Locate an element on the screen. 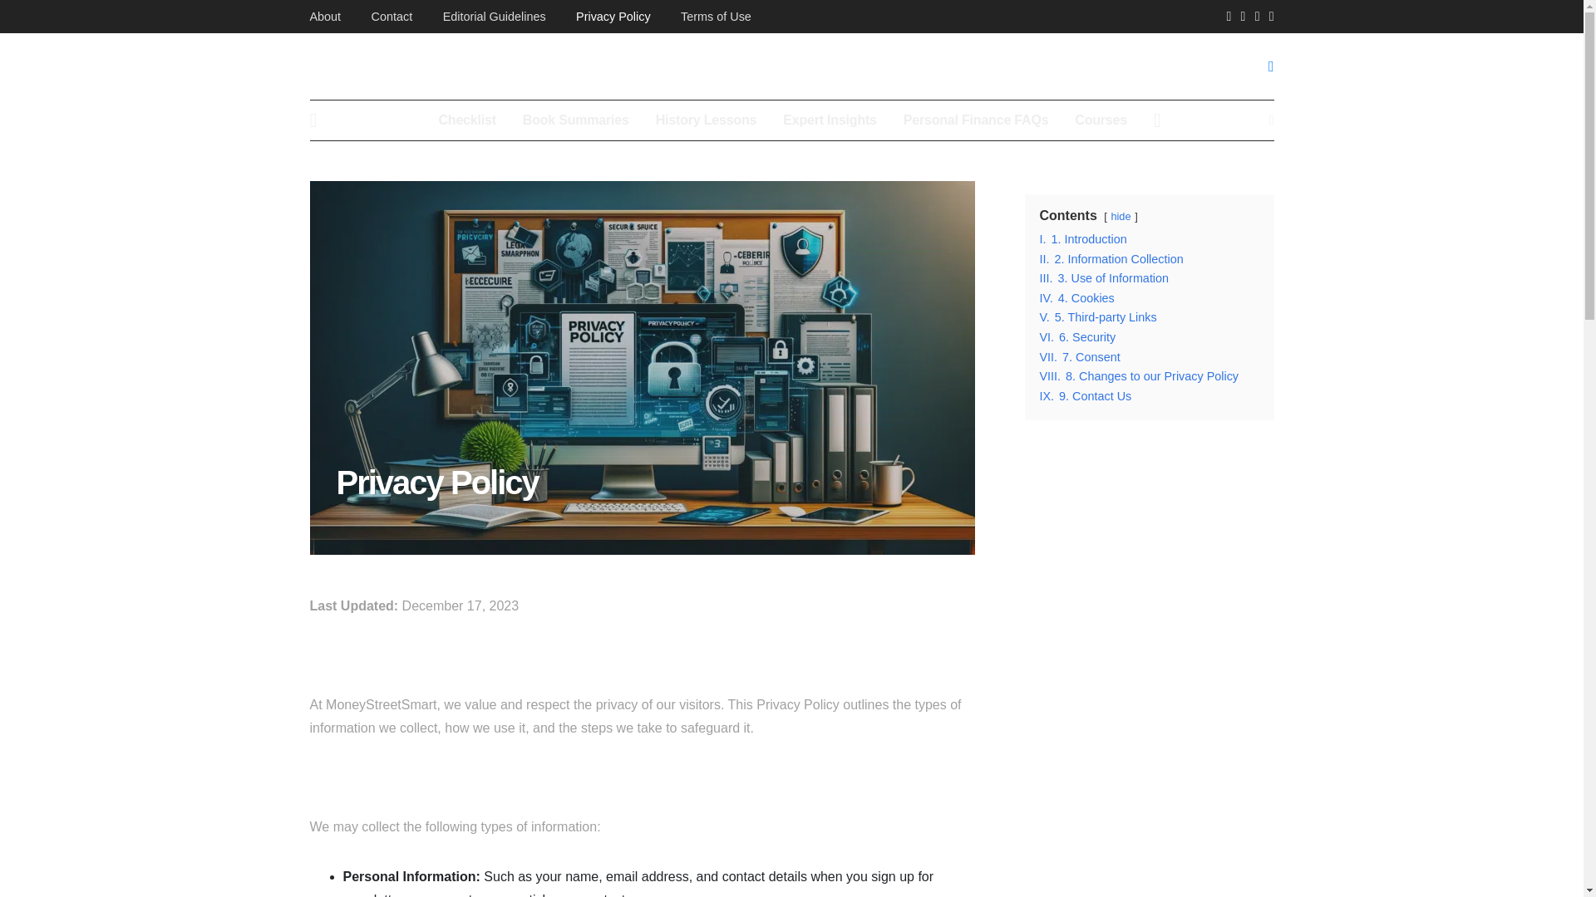 The height and width of the screenshot is (897, 1596). Editorial Guidelines is located at coordinates (494, 17).